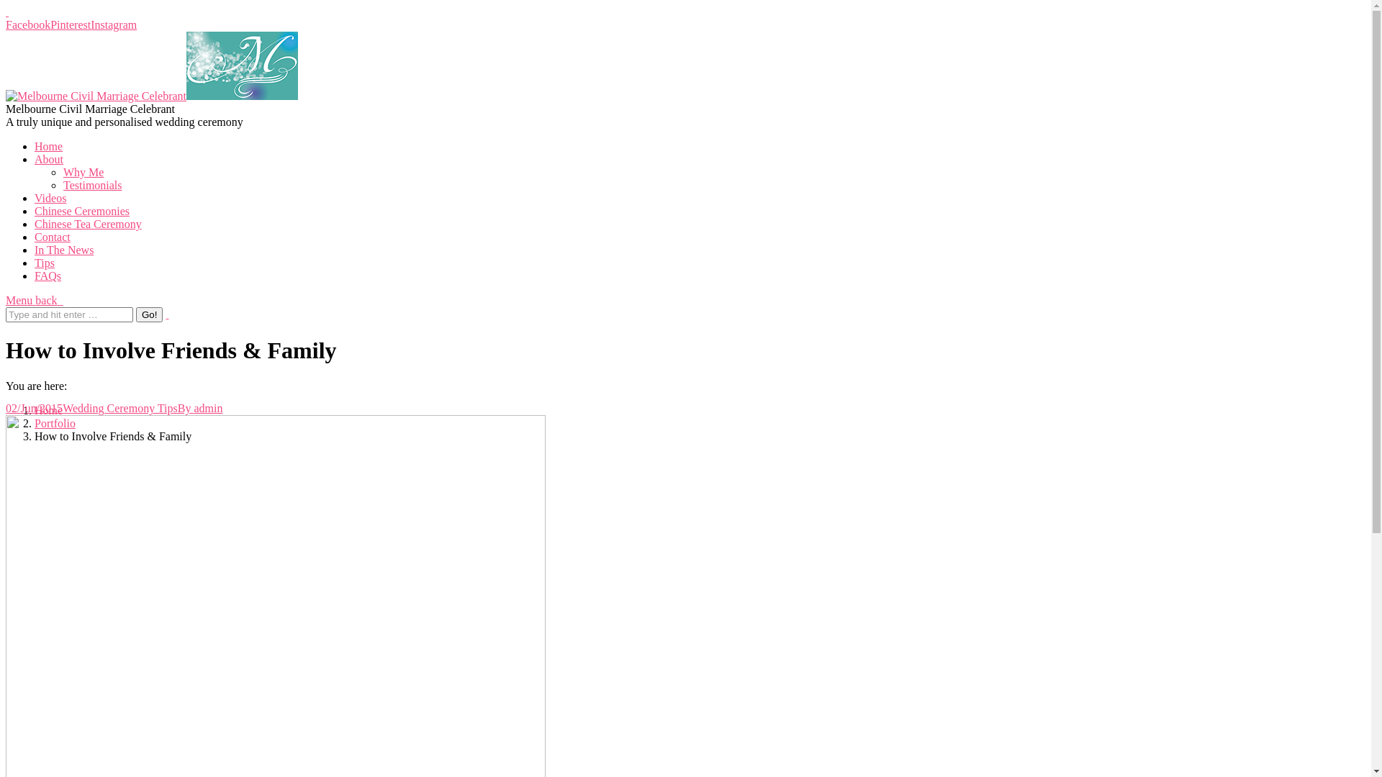  I want to click on Why Me, so click(83, 173).